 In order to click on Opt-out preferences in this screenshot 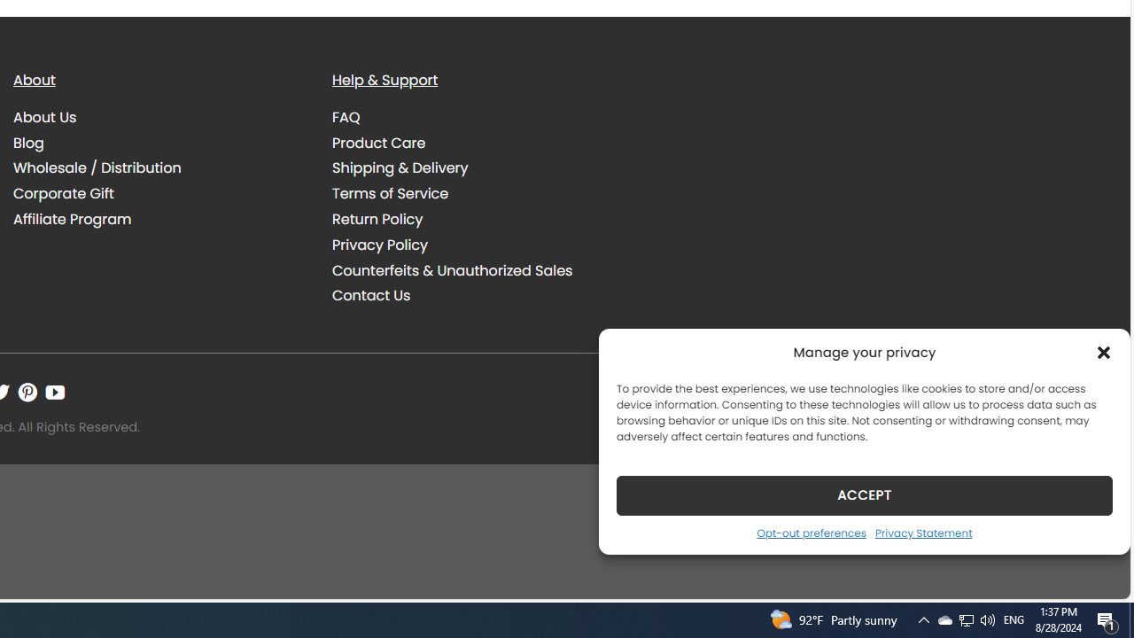, I will do `click(811, 533)`.